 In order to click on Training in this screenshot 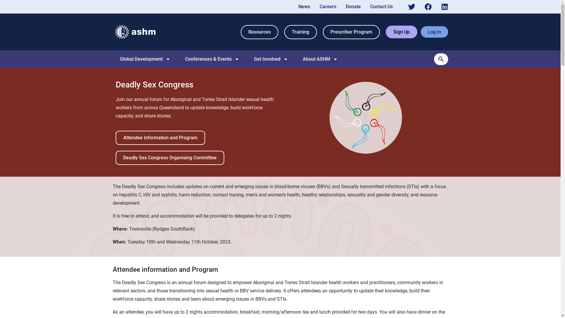, I will do `click(301, 32)`.